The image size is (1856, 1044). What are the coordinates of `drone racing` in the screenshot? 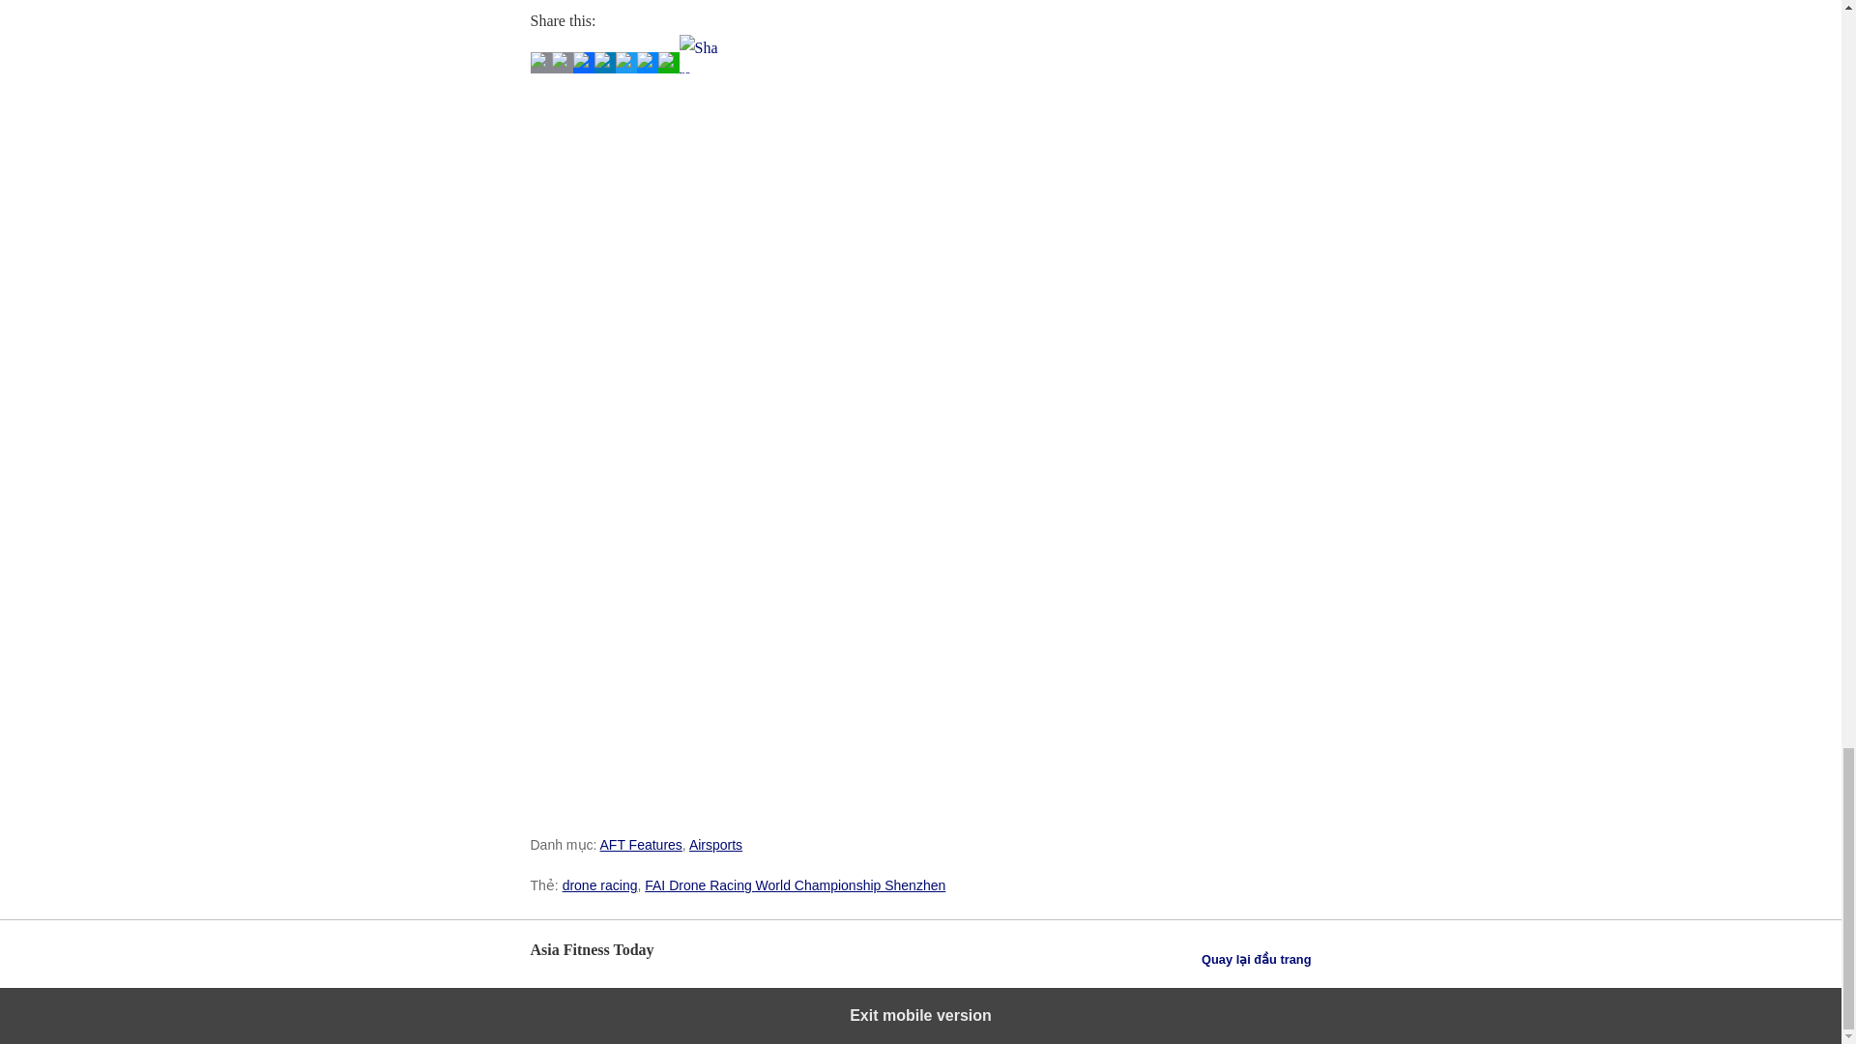 It's located at (599, 885).